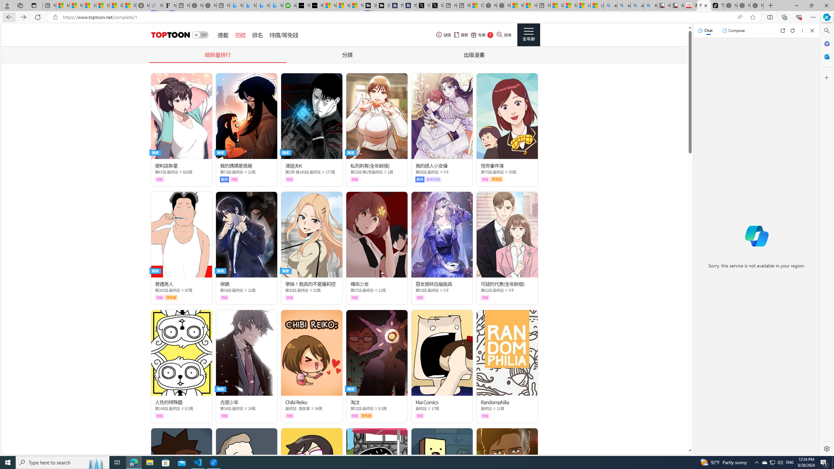 The image size is (834, 469). Describe the element at coordinates (528, 35) in the screenshot. I see `Class: side_menu_btn actionRightMenuBtn` at that location.